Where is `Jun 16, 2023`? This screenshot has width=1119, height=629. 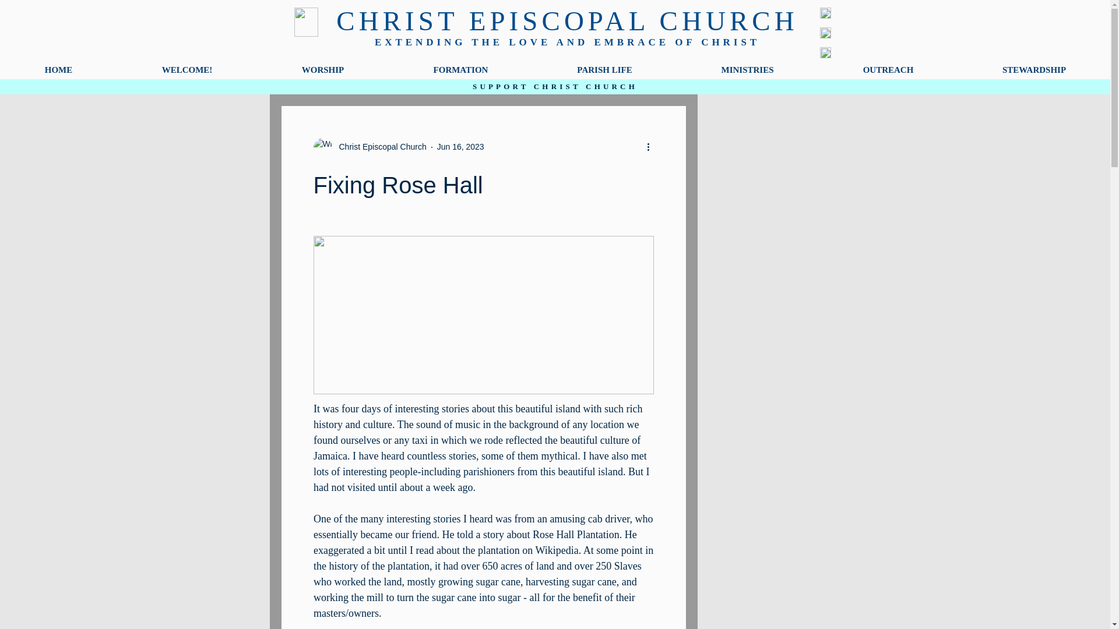
Jun 16, 2023 is located at coordinates (460, 147).